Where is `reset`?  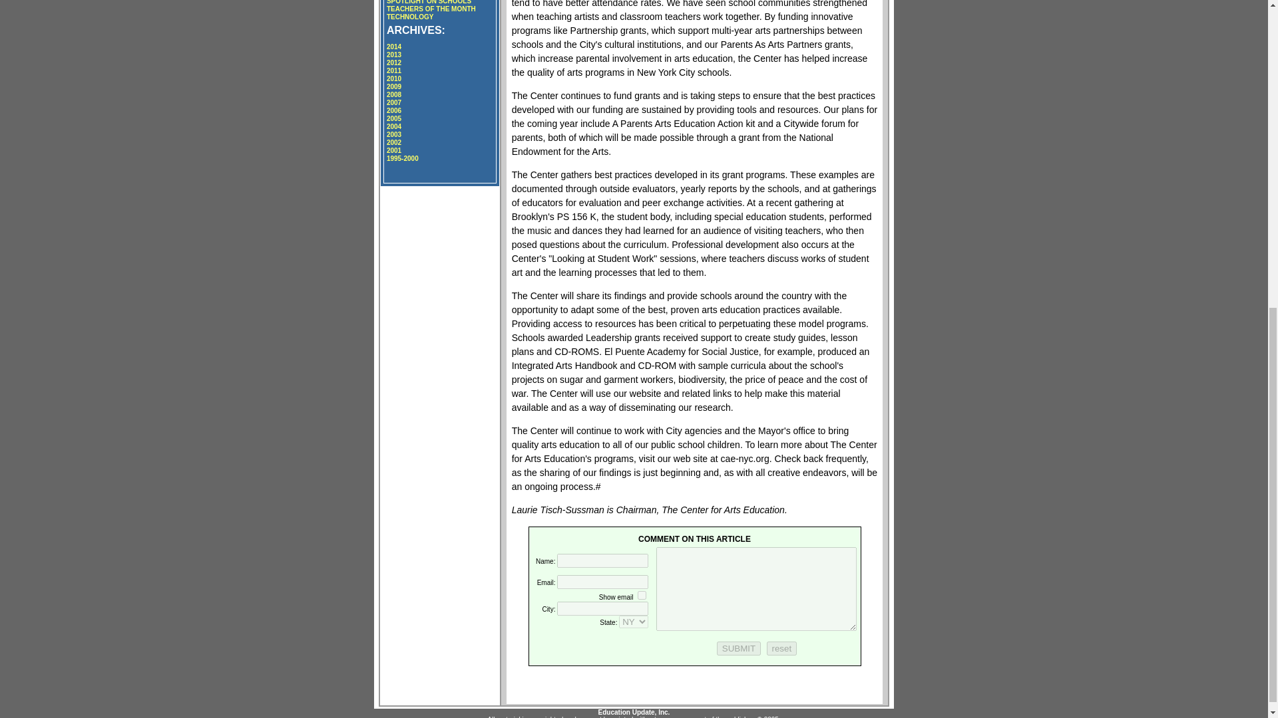 reset is located at coordinates (782, 649).